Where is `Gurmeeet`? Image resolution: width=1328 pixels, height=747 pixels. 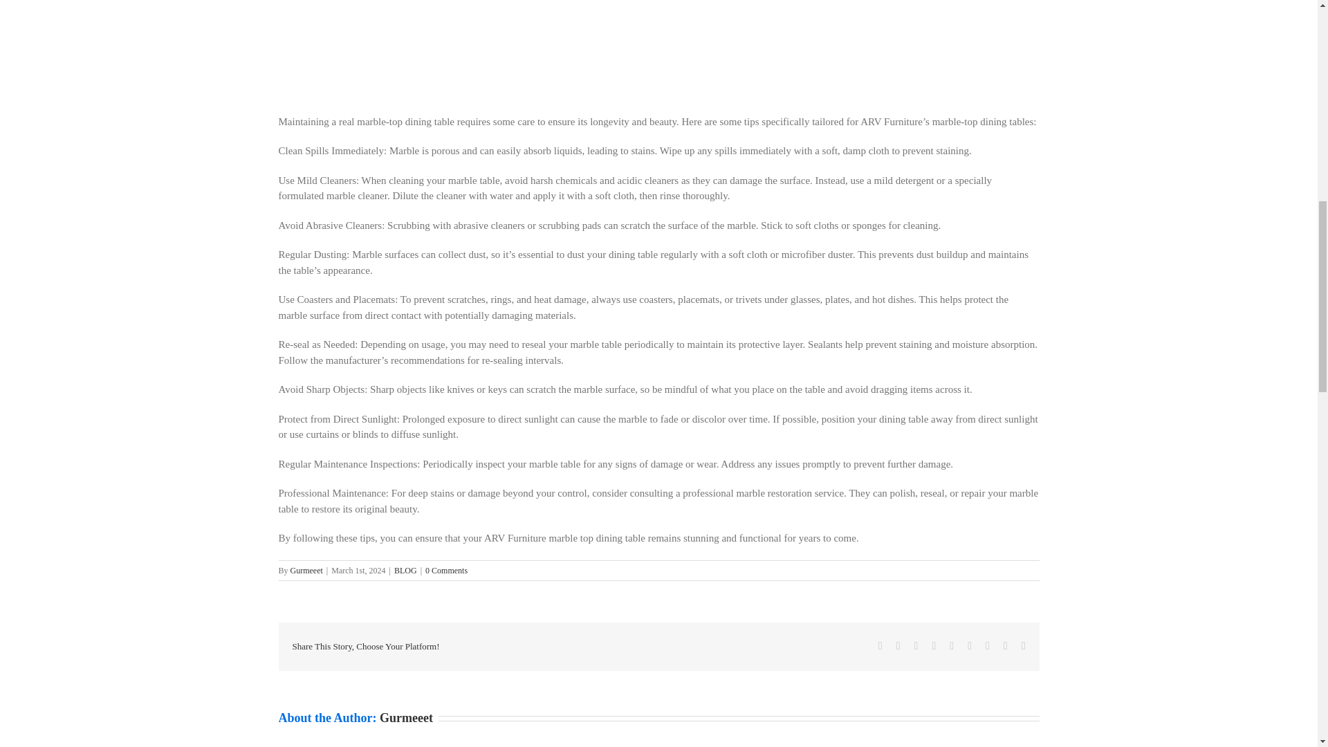 Gurmeeet is located at coordinates (306, 570).